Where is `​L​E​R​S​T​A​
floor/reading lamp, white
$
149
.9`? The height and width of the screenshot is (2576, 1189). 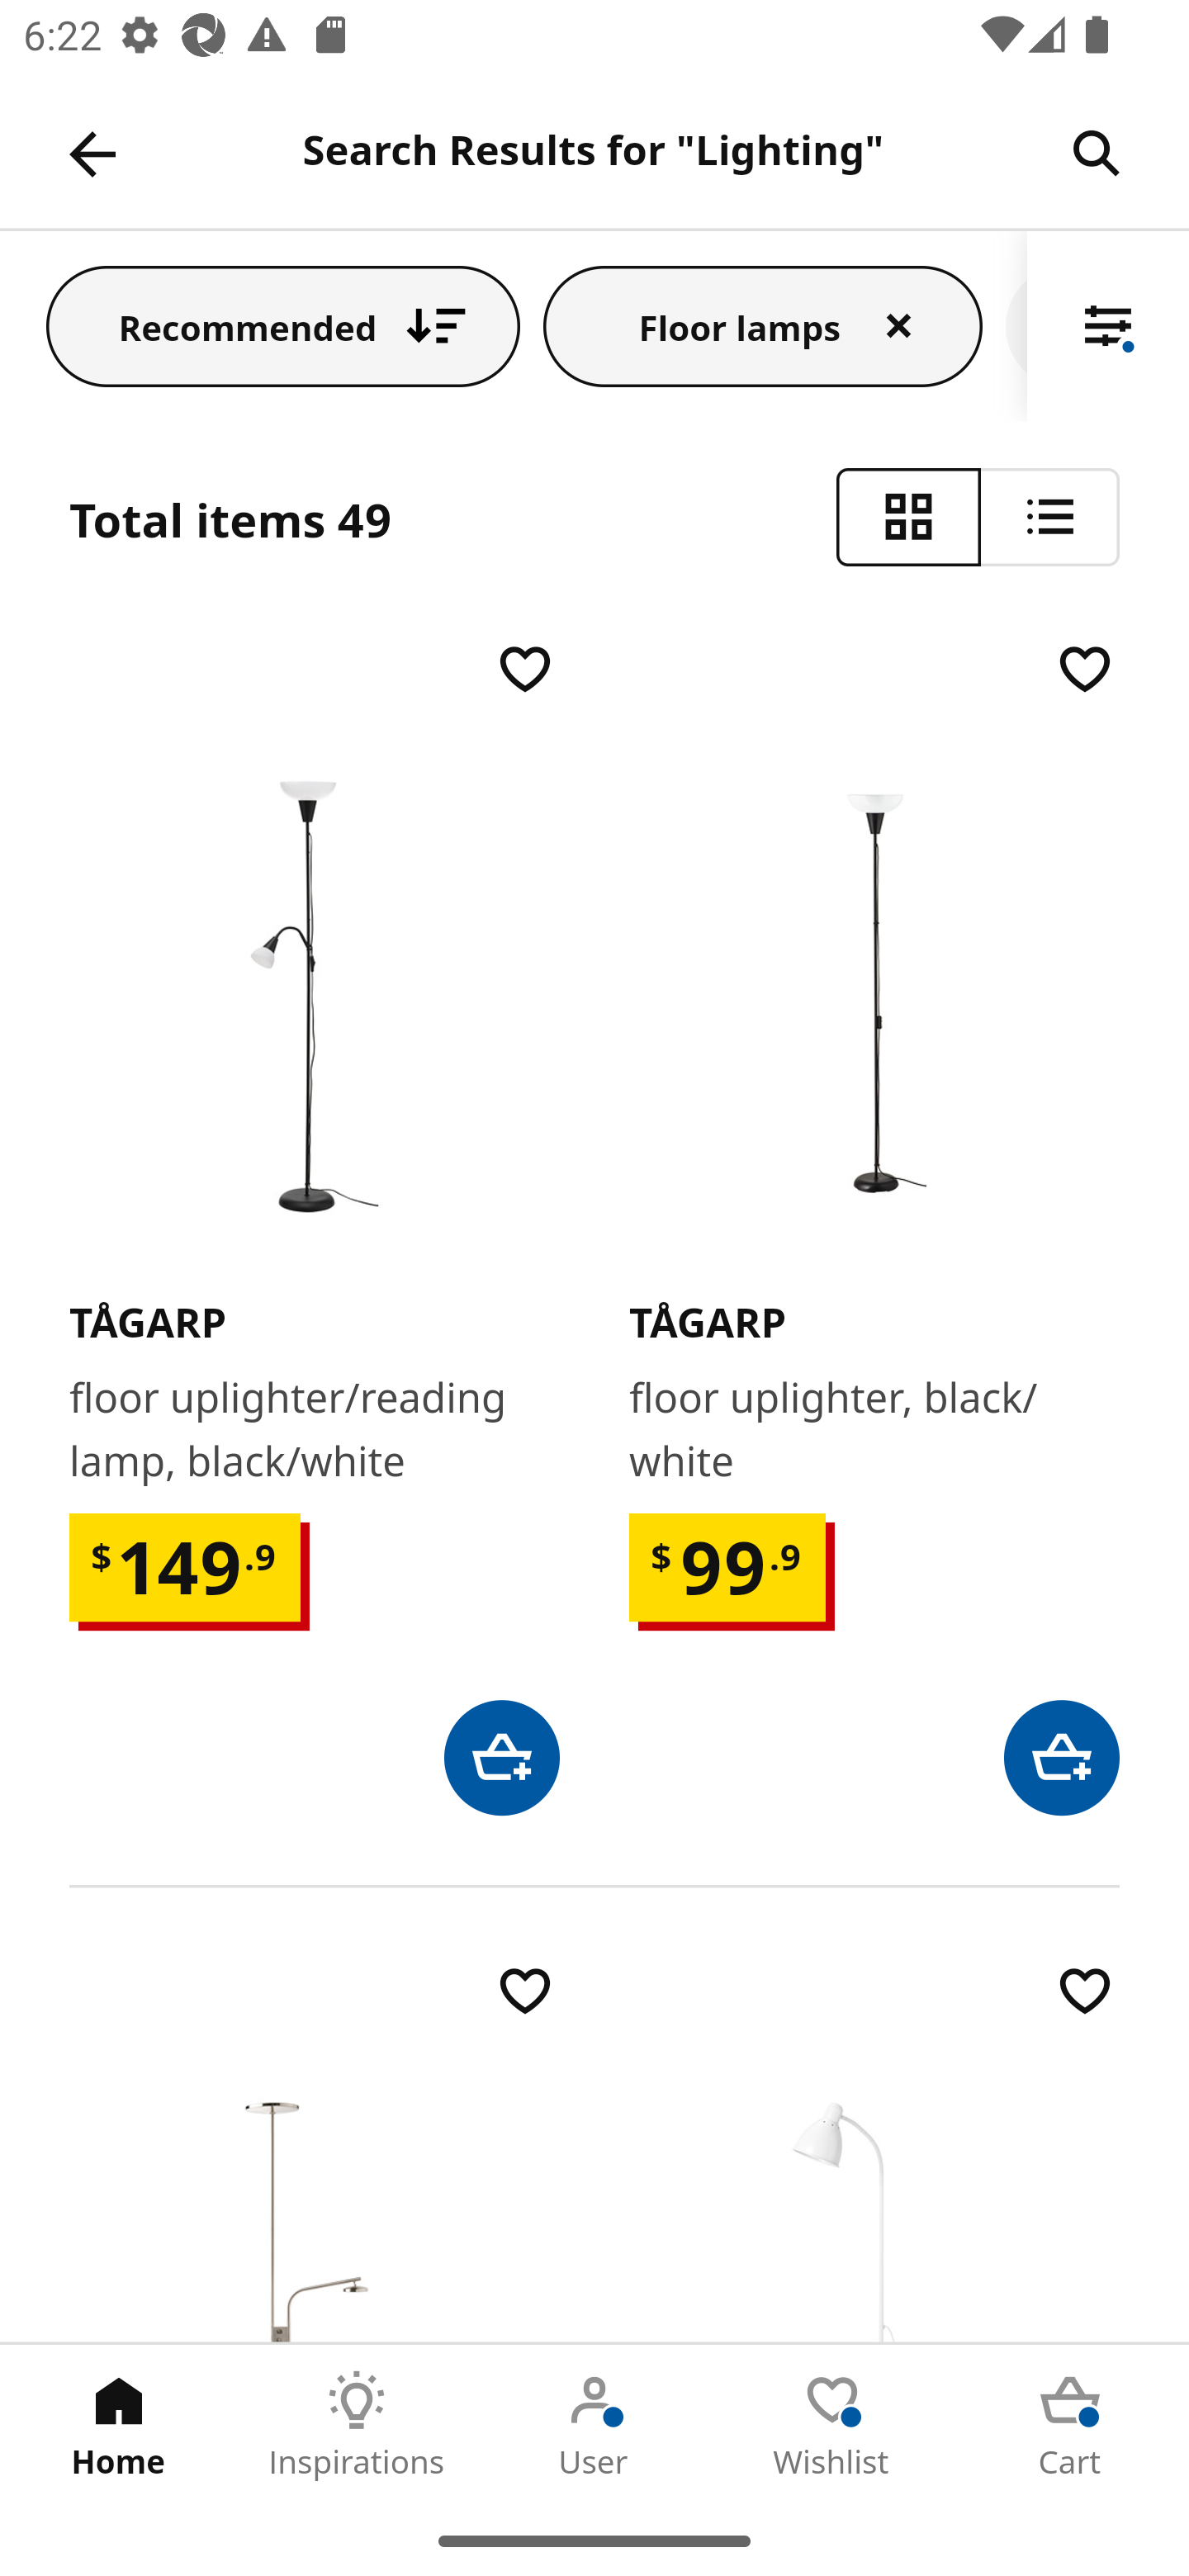
​L​E​R​S​T​A​
floor/reading lamp, white
$
149
.9 is located at coordinates (874, 2150).